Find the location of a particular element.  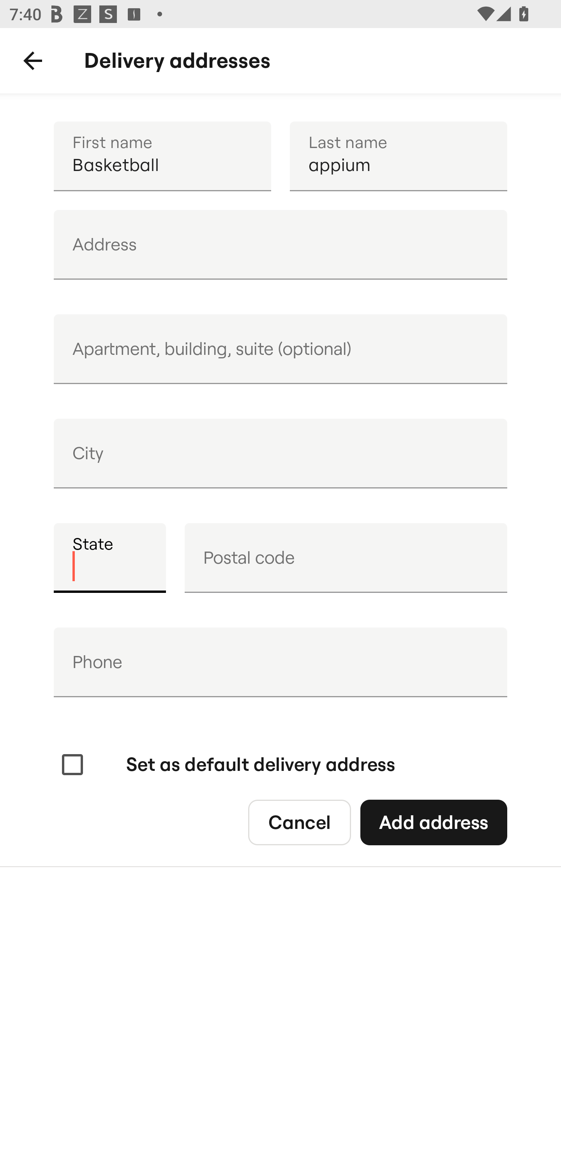

Back is located at coordinates (33, 61).